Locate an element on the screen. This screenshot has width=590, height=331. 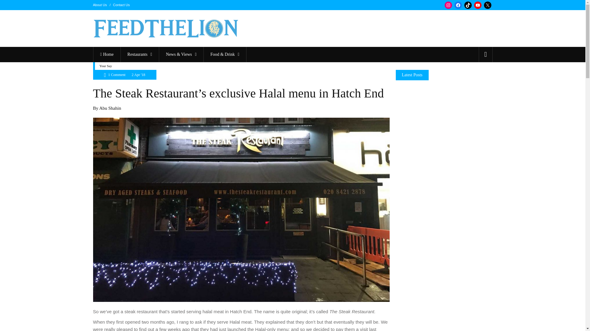
Contact Us is located at coordinates (121, 5).